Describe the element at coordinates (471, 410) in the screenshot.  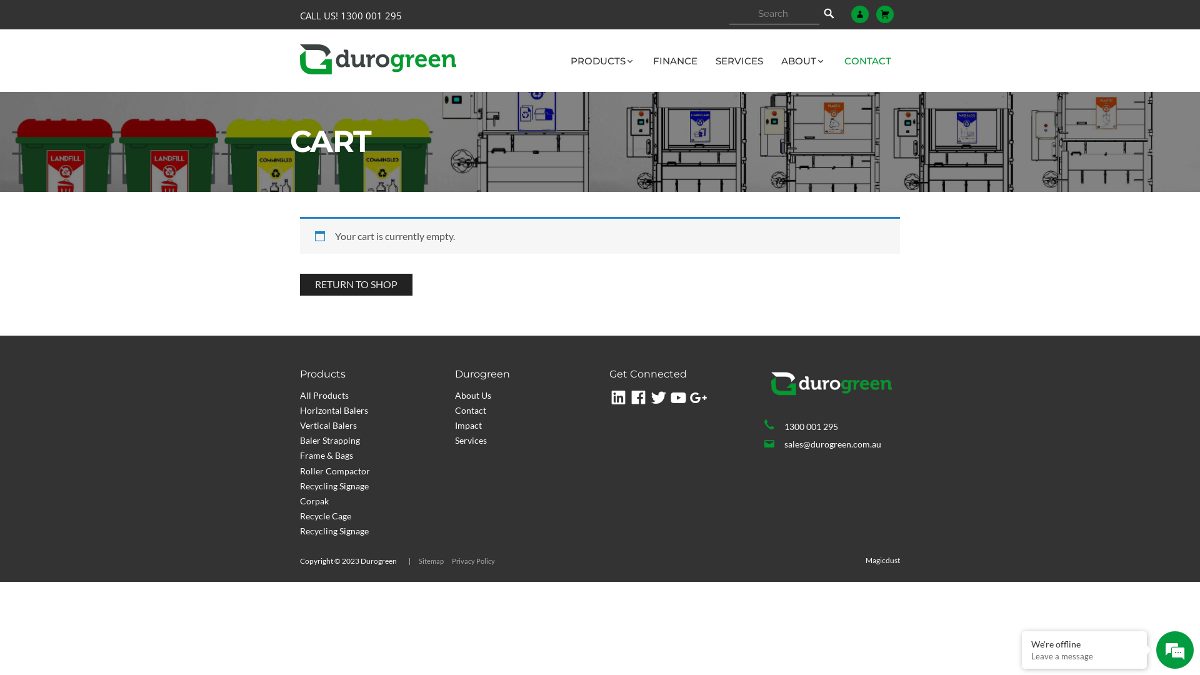
I see `Contact` at that location.